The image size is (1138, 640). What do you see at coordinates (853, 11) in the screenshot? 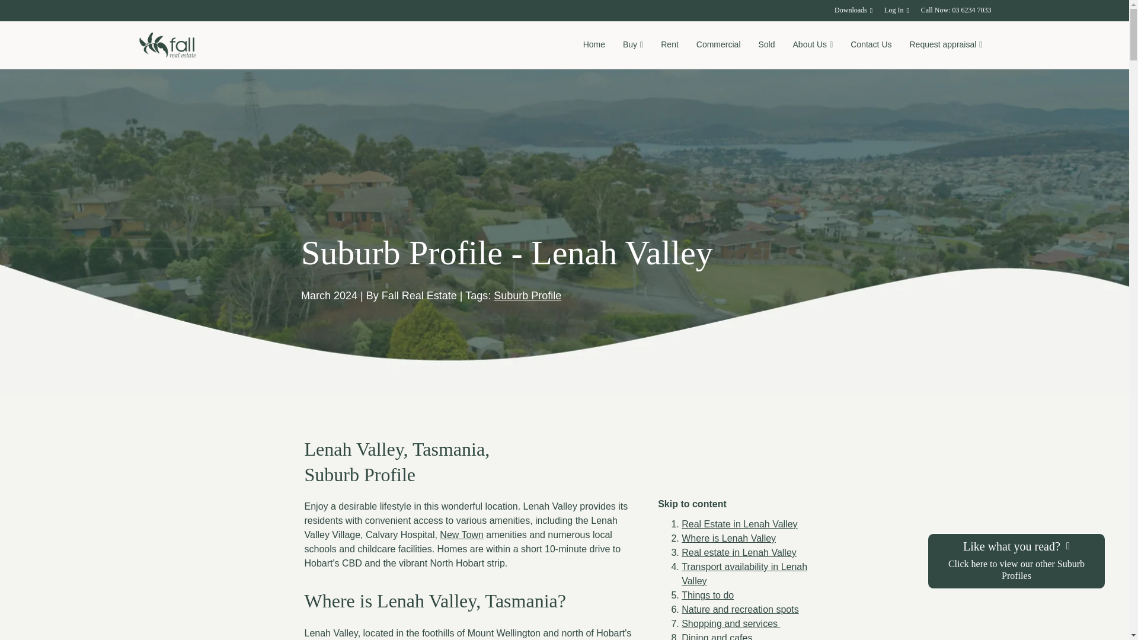
I see `Downloads` at bounding box center [853, 11].